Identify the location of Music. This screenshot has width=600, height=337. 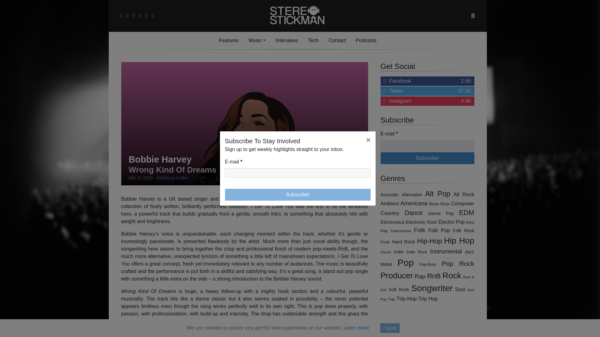
(229, 41).